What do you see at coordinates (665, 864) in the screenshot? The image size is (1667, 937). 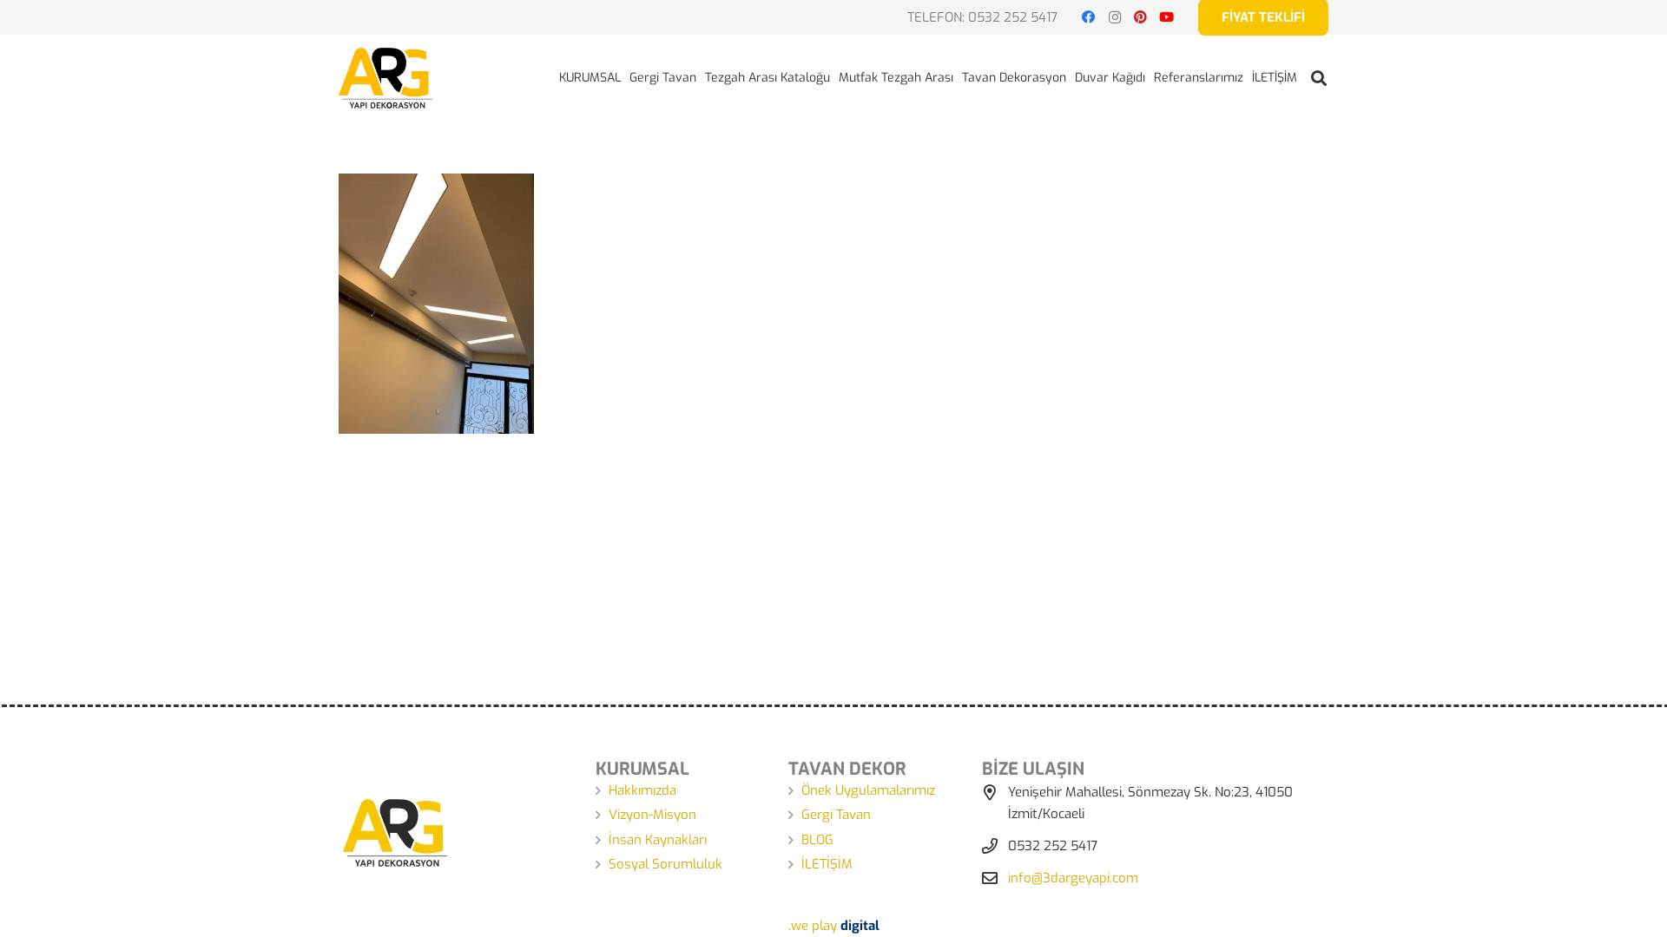 I see `Sosyal Sorumluluk` at bounding box center [665, 864].